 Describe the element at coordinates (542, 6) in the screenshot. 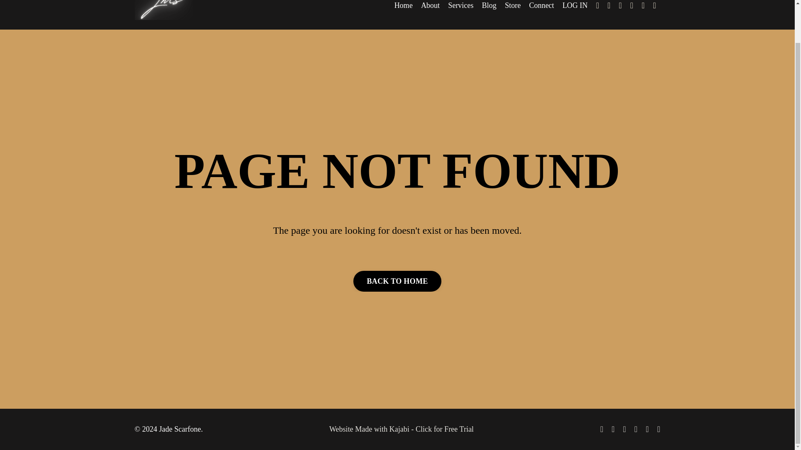

I see `Connect` at that location.